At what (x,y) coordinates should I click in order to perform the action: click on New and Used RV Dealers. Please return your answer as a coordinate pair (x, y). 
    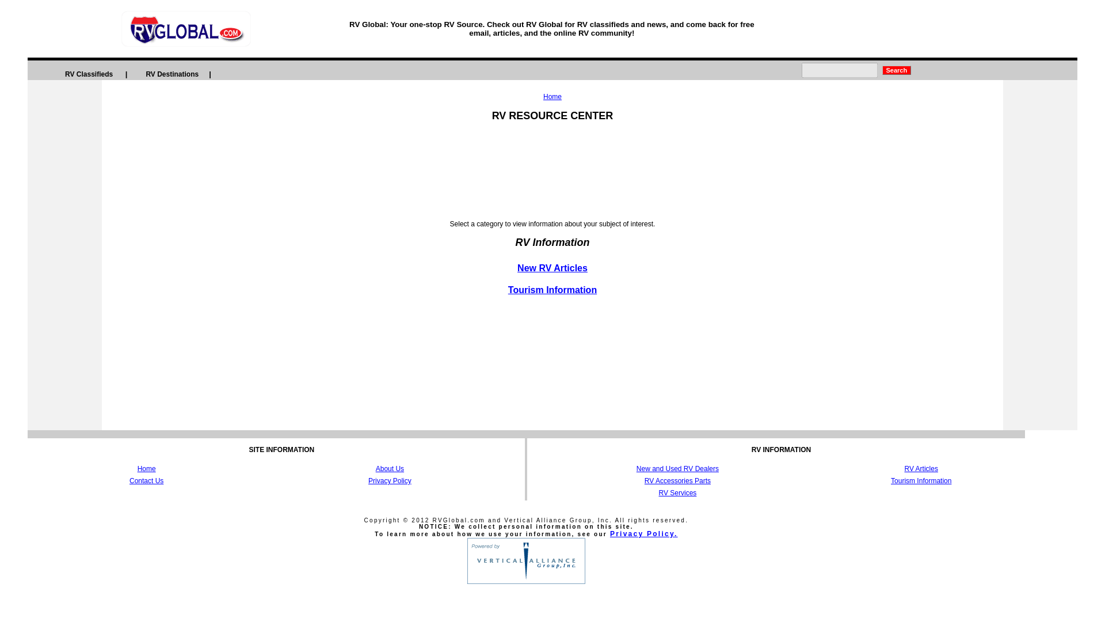
    Looking at the image, I should click on (677, 468).